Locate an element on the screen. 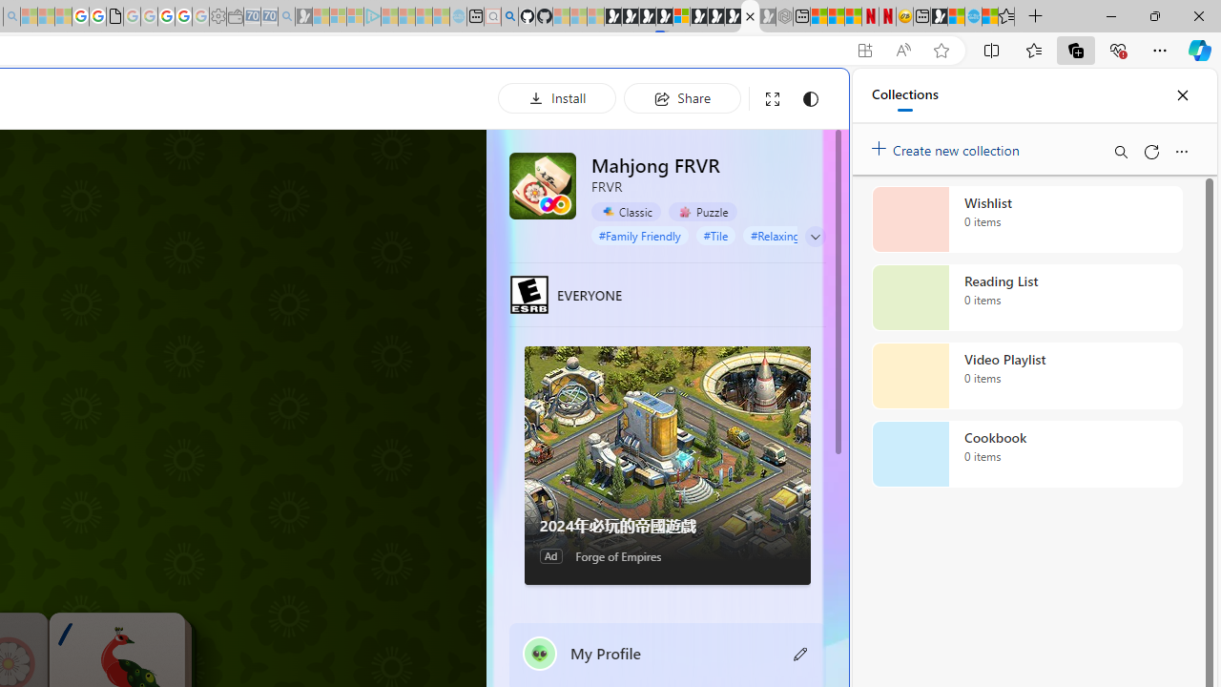 The image size is (1221, 687). Cookbook collection, 0 items is located at coordinates (1026, 454).